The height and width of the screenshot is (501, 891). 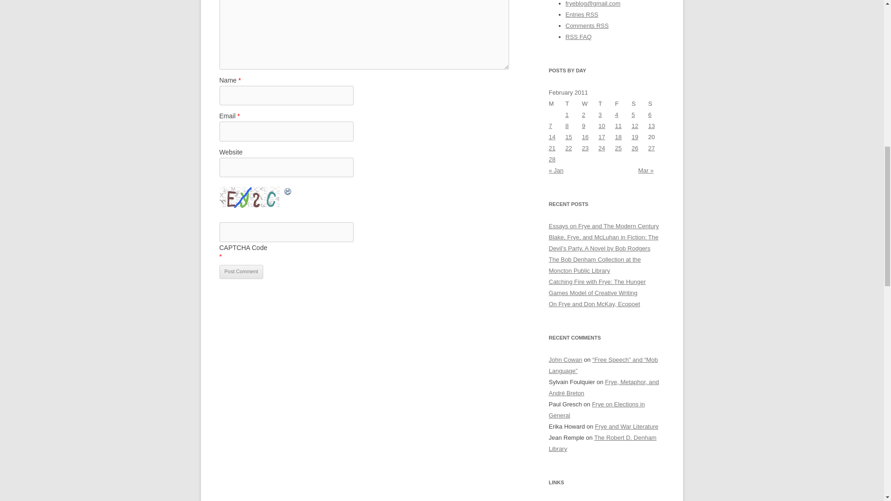 What do you see at coordinates (581, 14) in the screenshot?
I see `Entries RSS` at bounding box center [581, 14].